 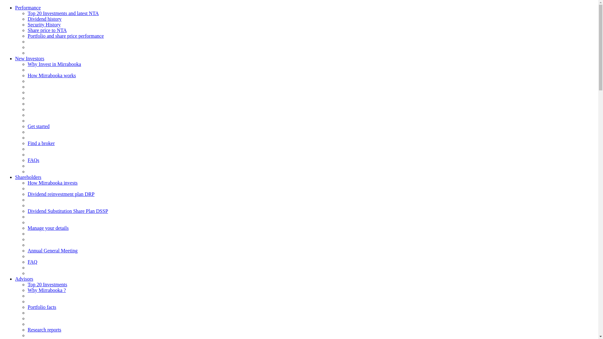 What do you see at coordinates (52, 183) in the screenshot?
I see `How Mirrabooka invests` at bounding box center [52, 183].